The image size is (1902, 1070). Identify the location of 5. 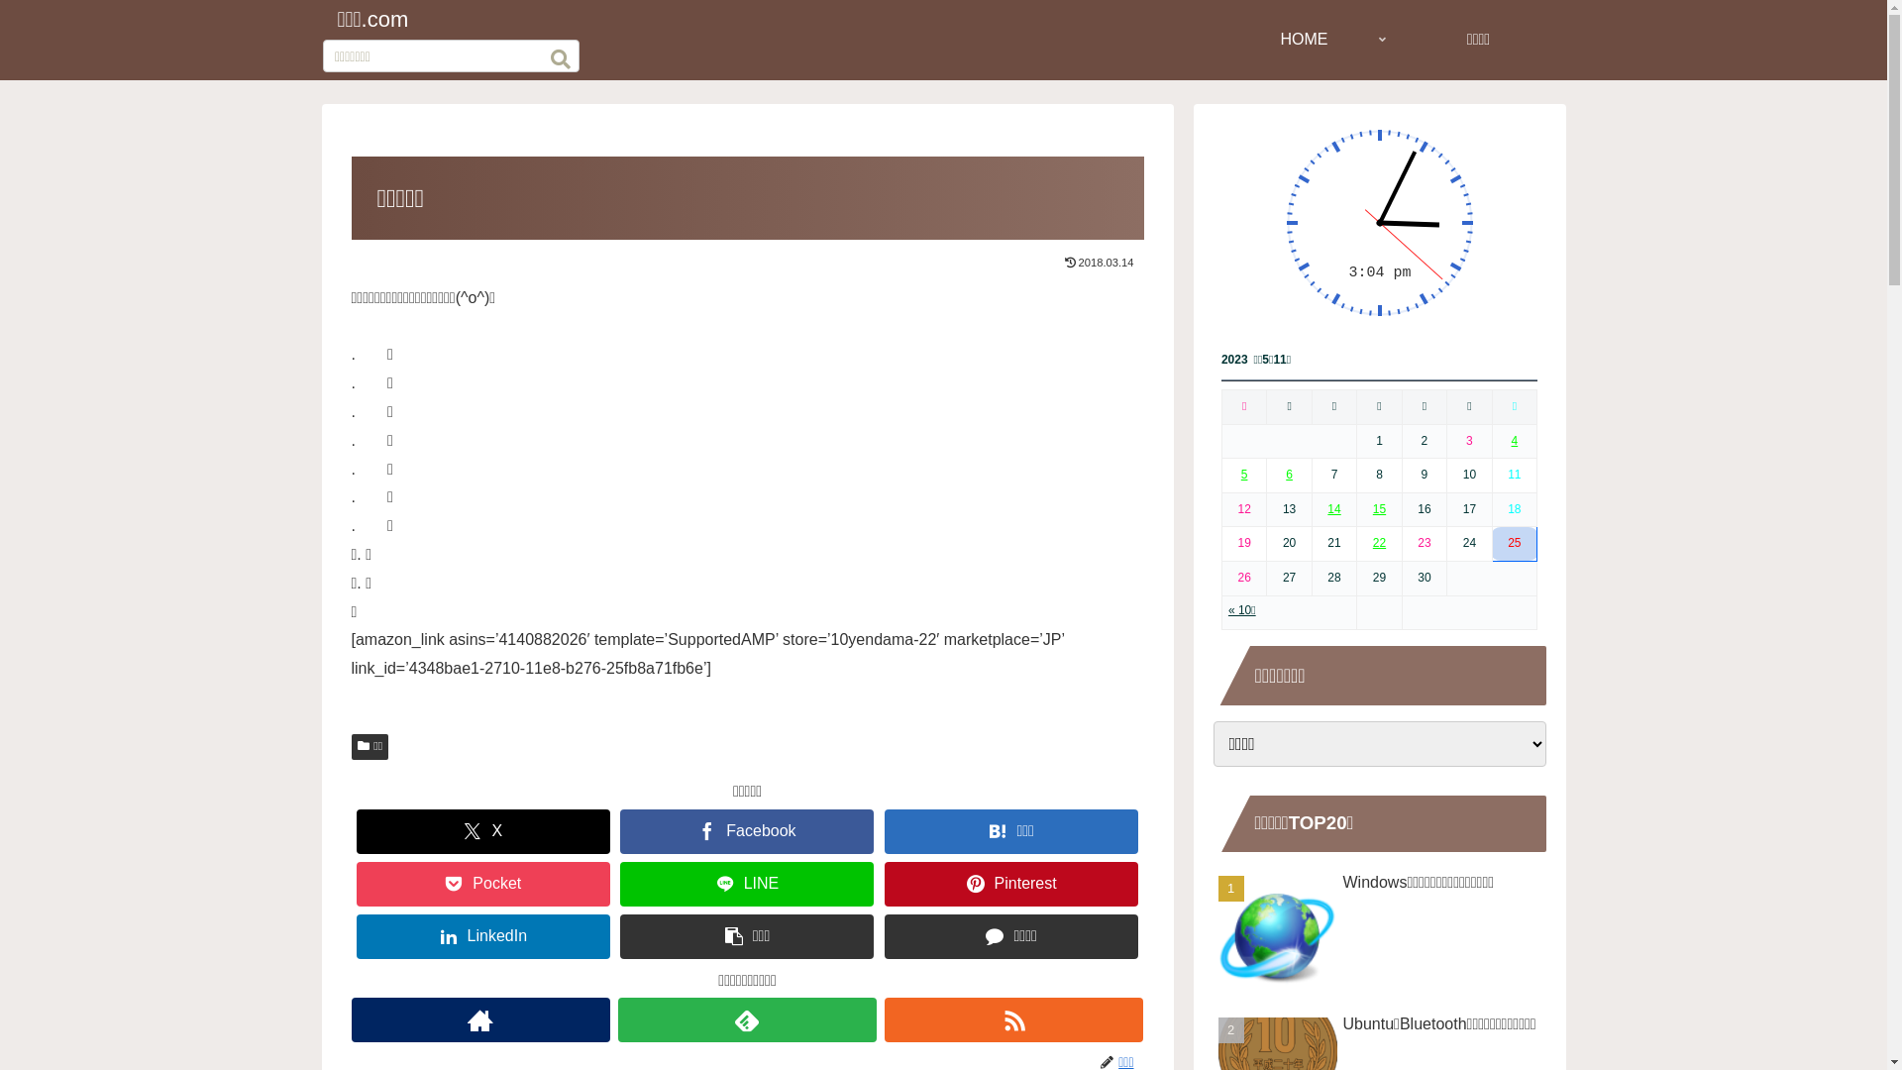
(1244, 475).